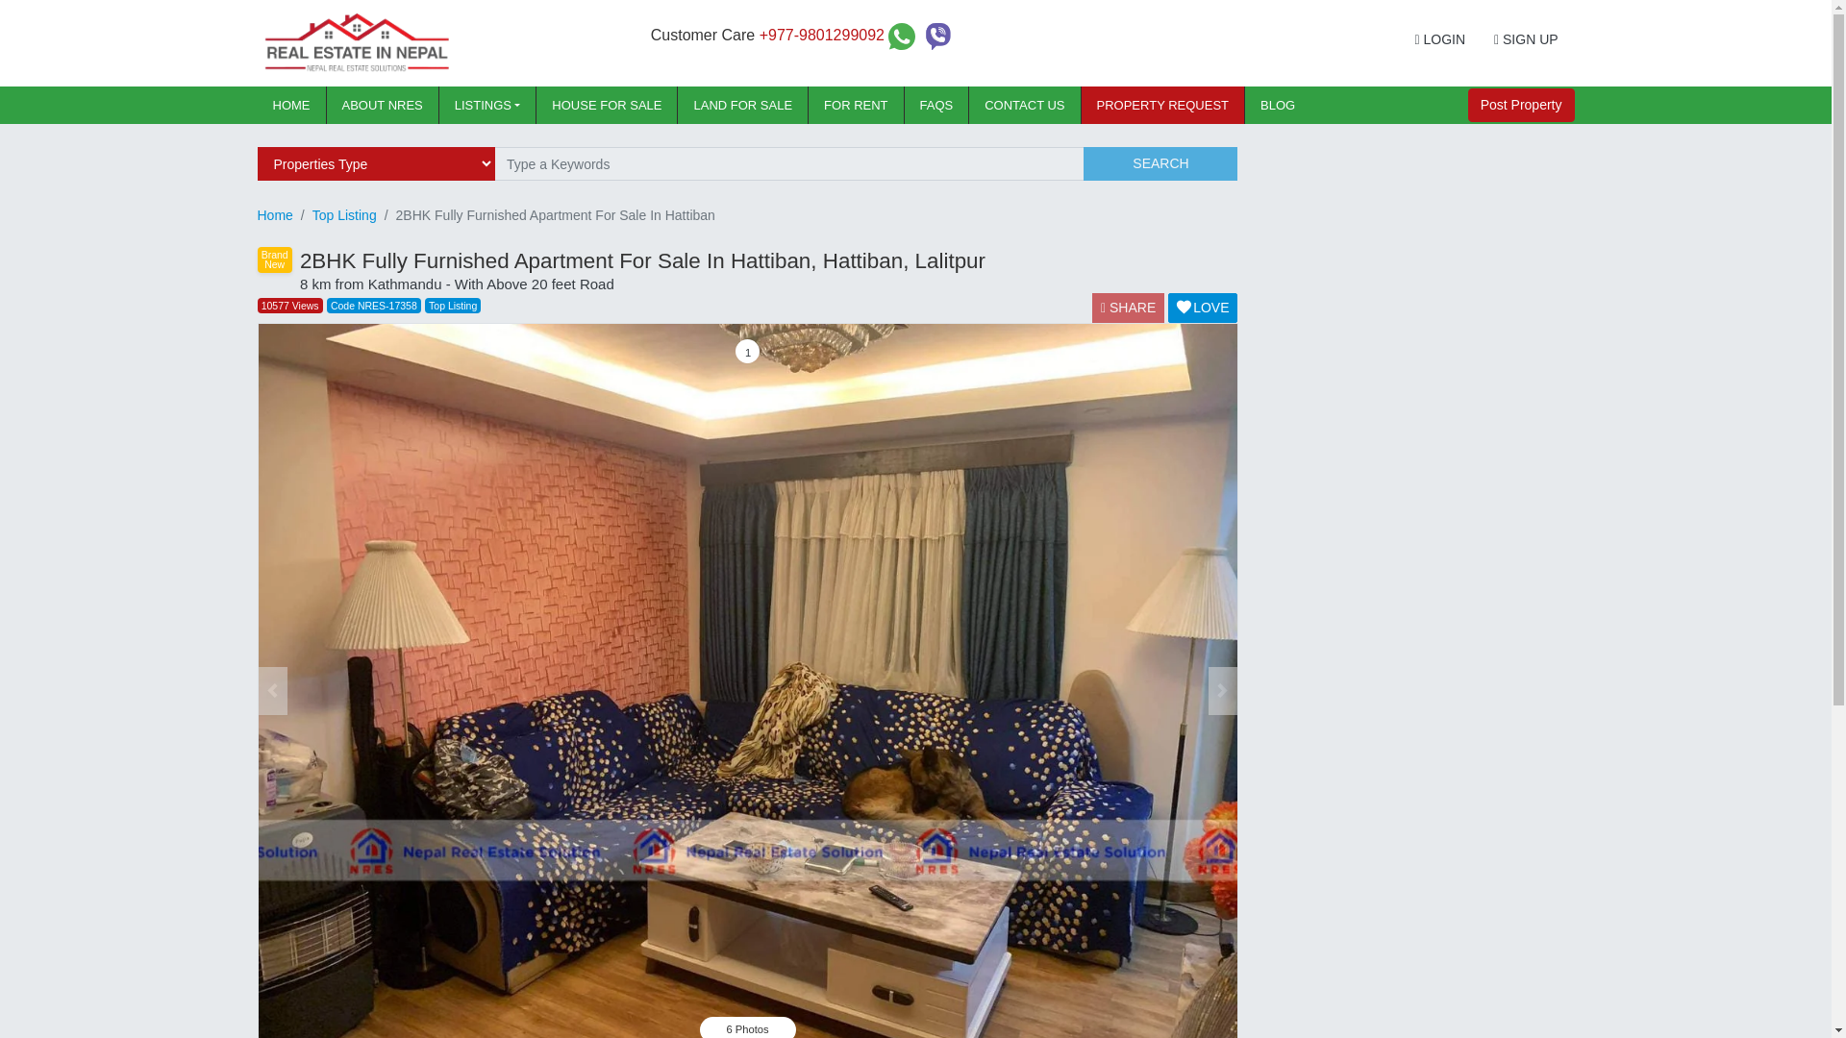 The width and height of the screenshot is (1846, 1038). Describe the element at coordinates (1526, 39) in the screenshot. I see `SIGN UP` at that location.